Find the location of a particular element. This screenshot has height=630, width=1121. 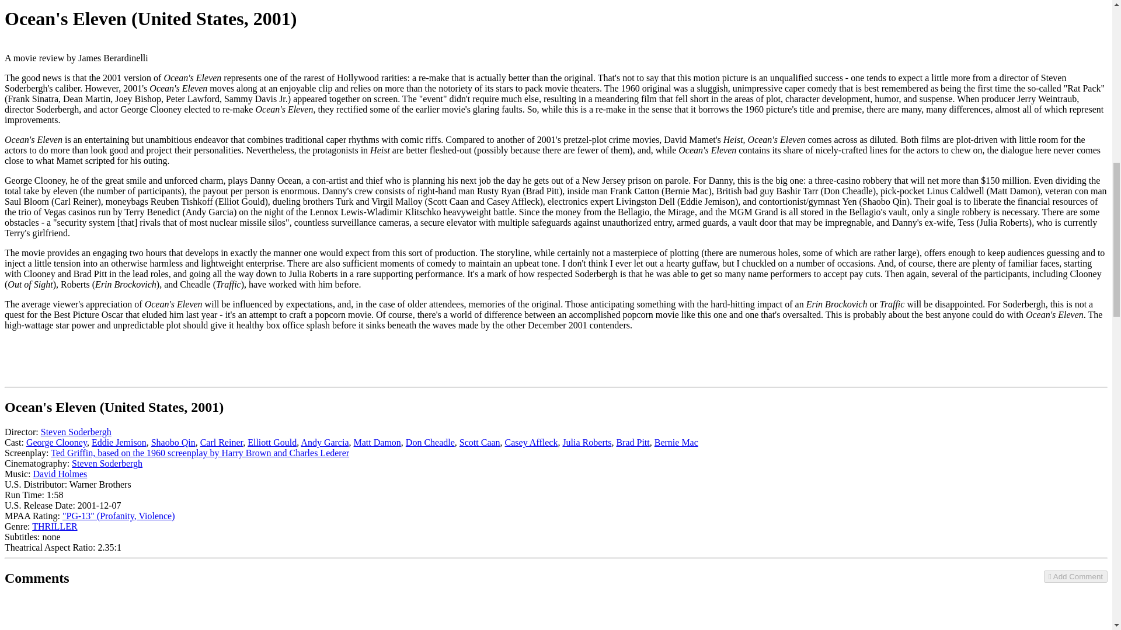

View all reviews for movies starring Carl Reiner is located at coordinates (222, 442).